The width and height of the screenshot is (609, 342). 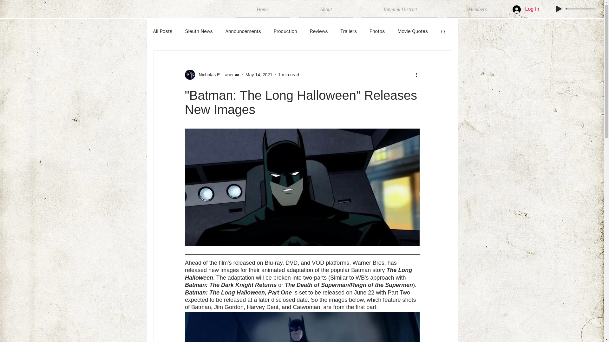 I want to click on Announcements, so click(x=243, y=31).